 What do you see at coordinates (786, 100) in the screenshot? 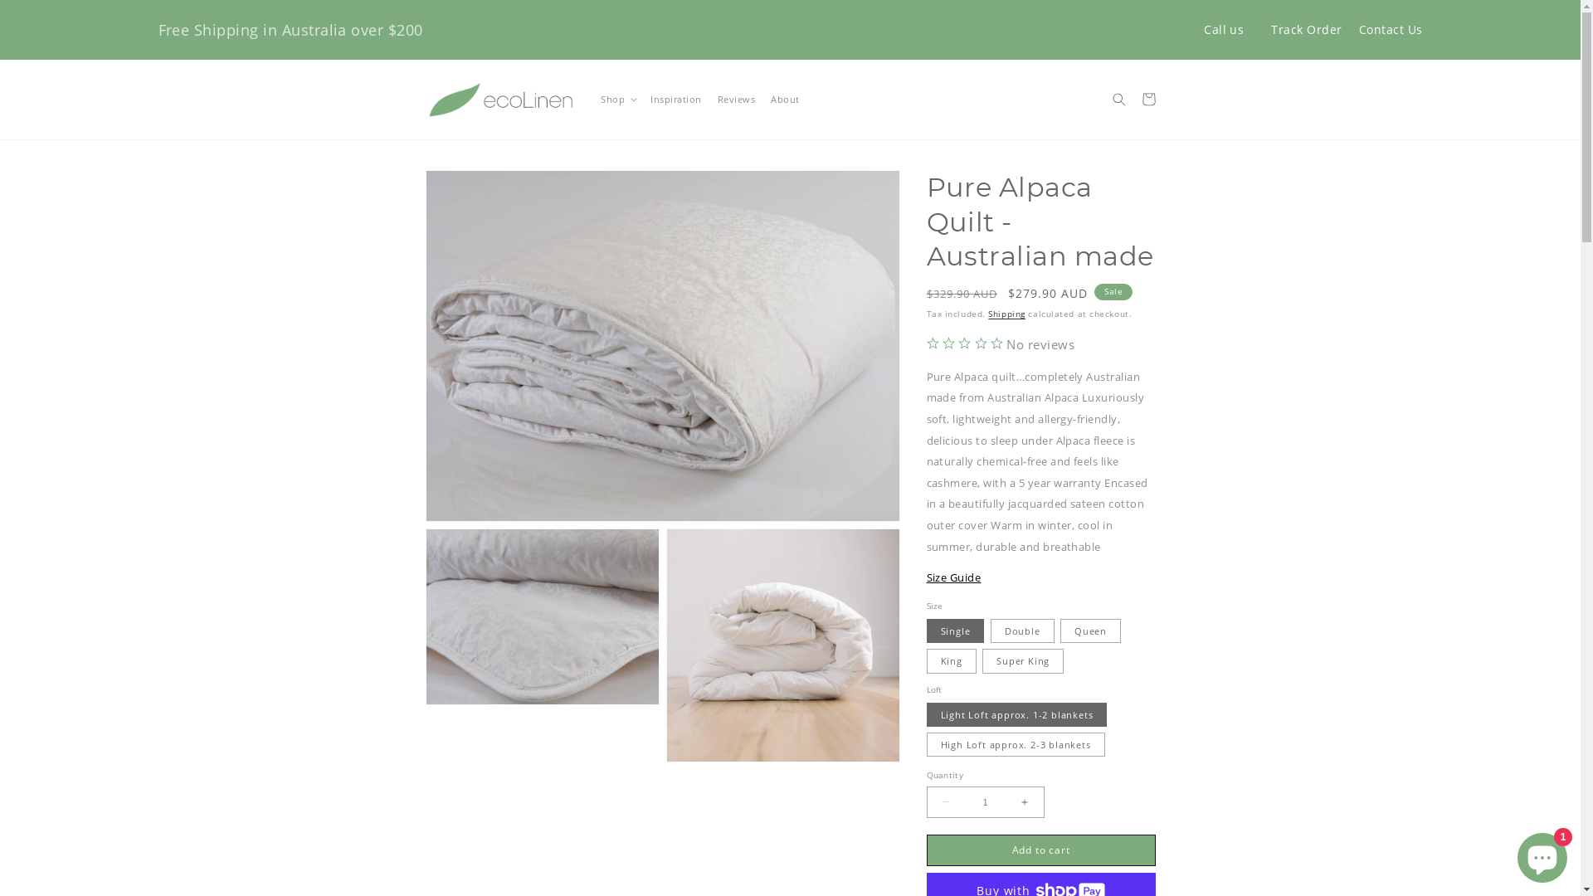
I see `About` at bounding box center [786, 100].